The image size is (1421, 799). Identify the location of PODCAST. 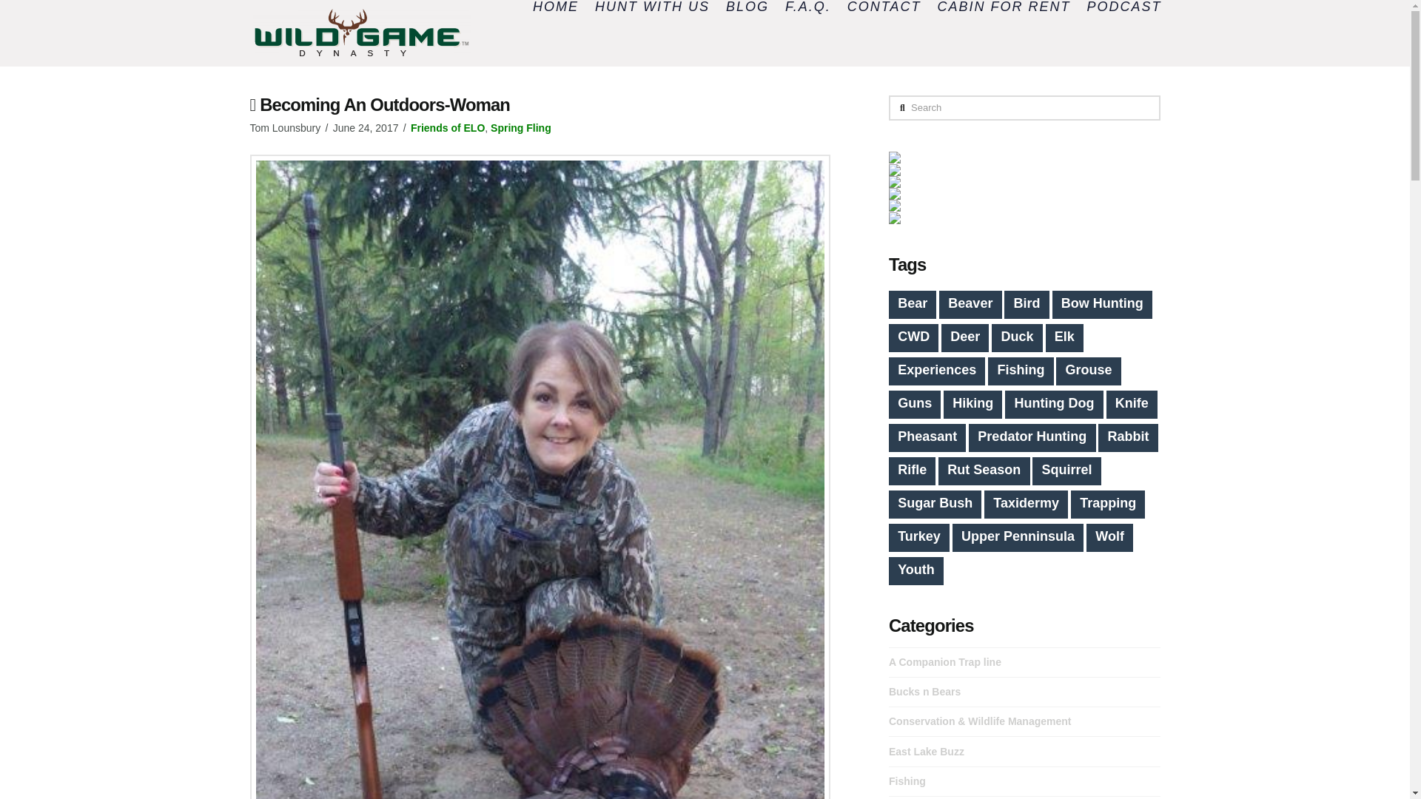
(1118, 8).